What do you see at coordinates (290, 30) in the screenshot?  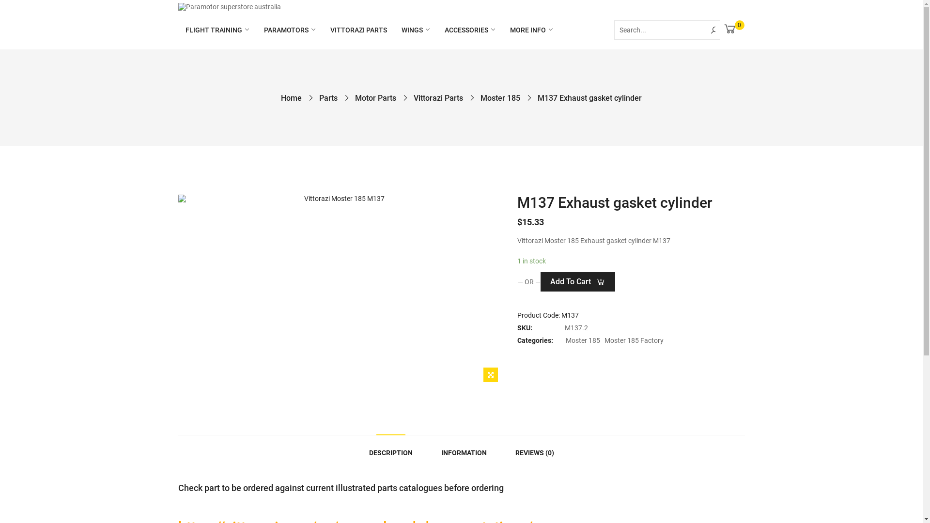 I see `PARAMOTORS` at bounding box center [290, 30].